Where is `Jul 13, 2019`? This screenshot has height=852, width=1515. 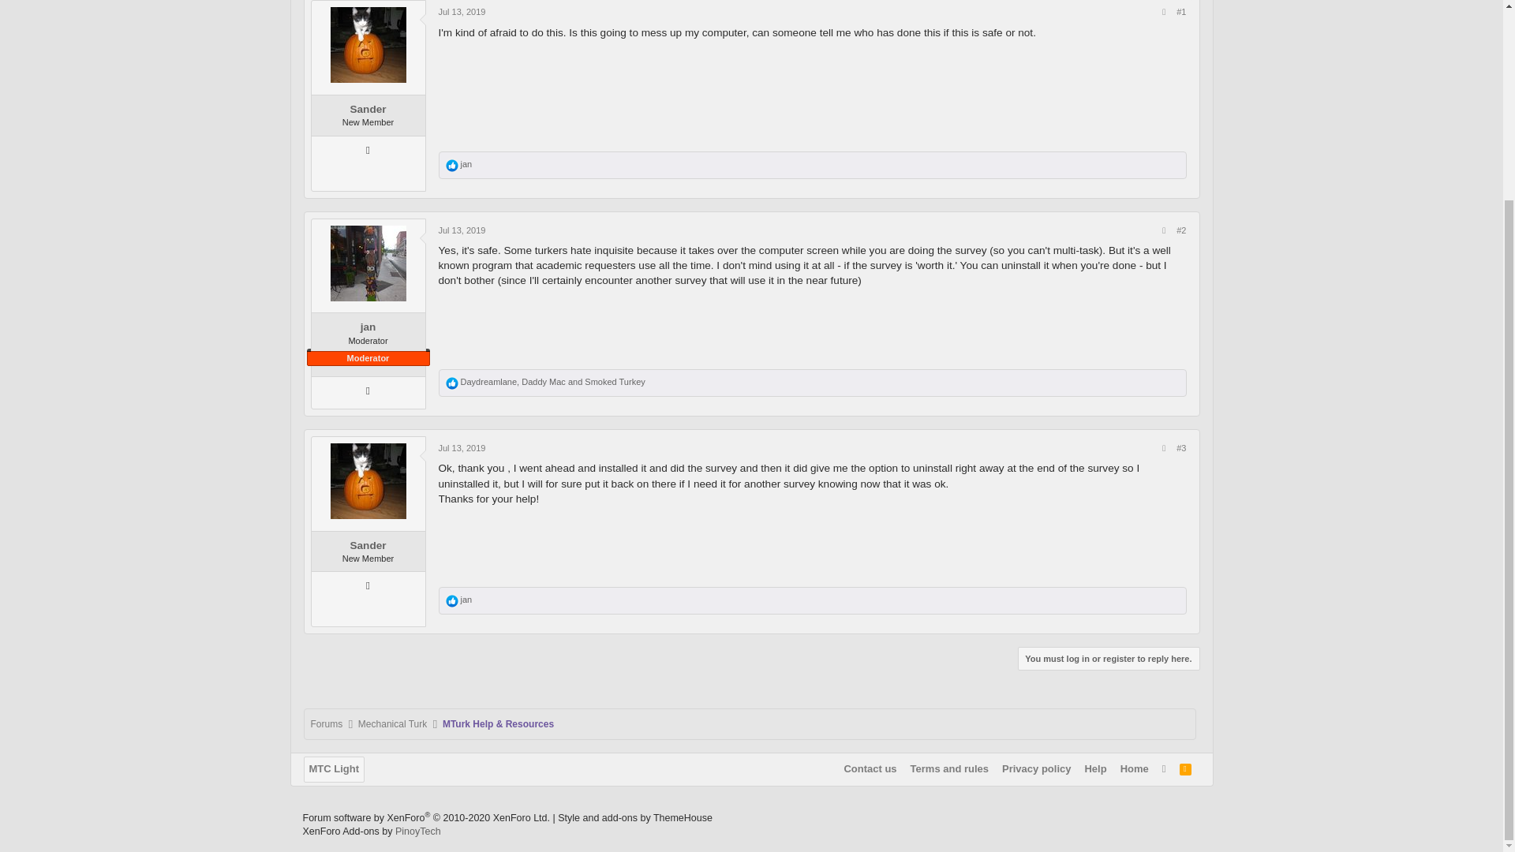
Jul 13, 2019 is located at coordinates (462, 230).